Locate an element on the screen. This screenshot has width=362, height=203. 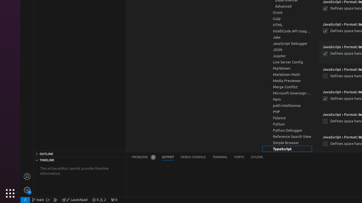
Terminal (Ctrl+`) is located at coordinates (220, 157).